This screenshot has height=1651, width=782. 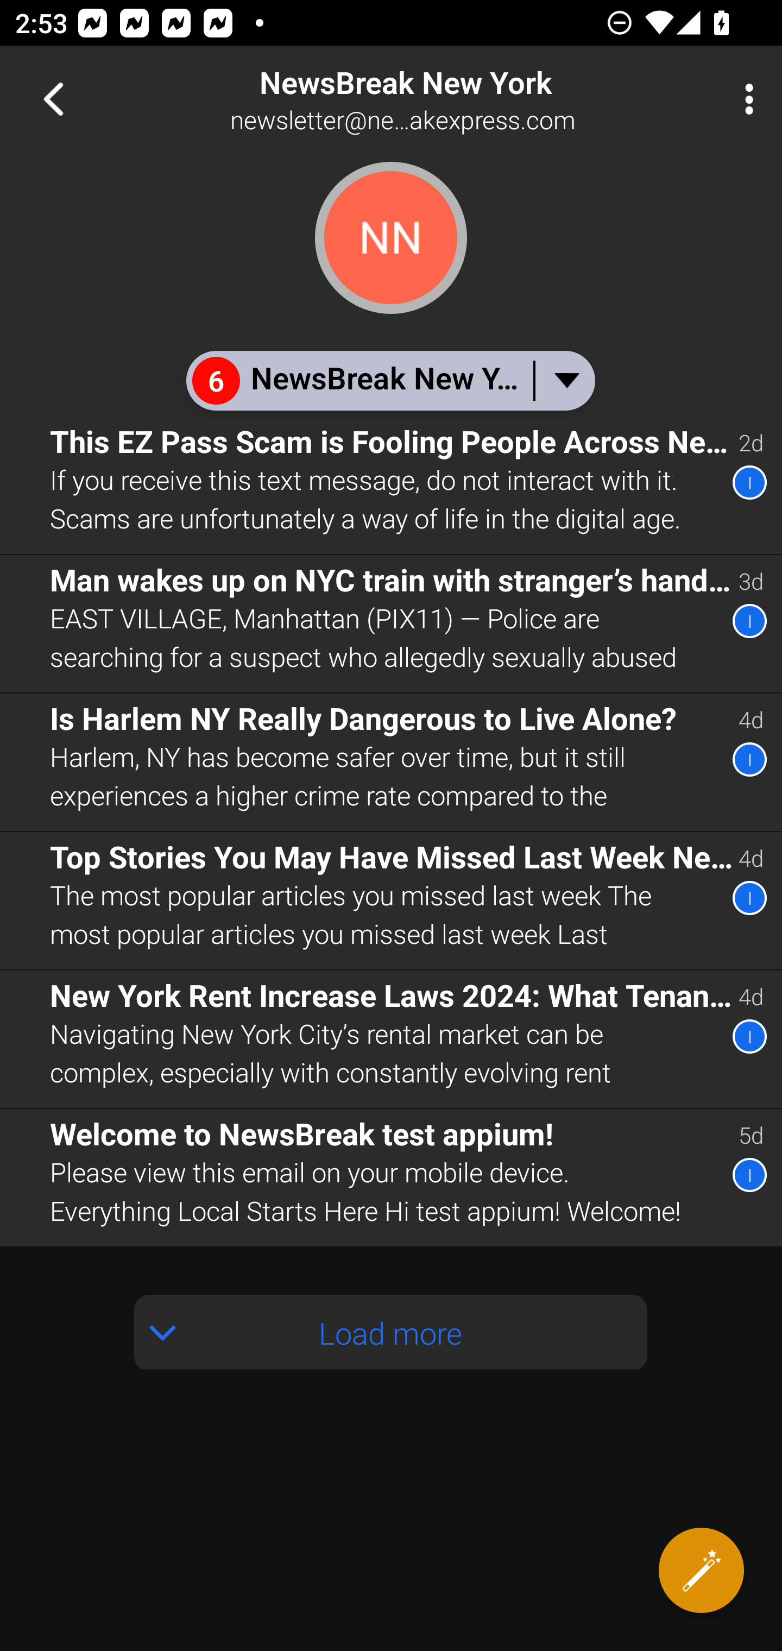 I want to click on NewsBreak New York newsletter@newsbreakexpress.com, so click(x=459, y=99).